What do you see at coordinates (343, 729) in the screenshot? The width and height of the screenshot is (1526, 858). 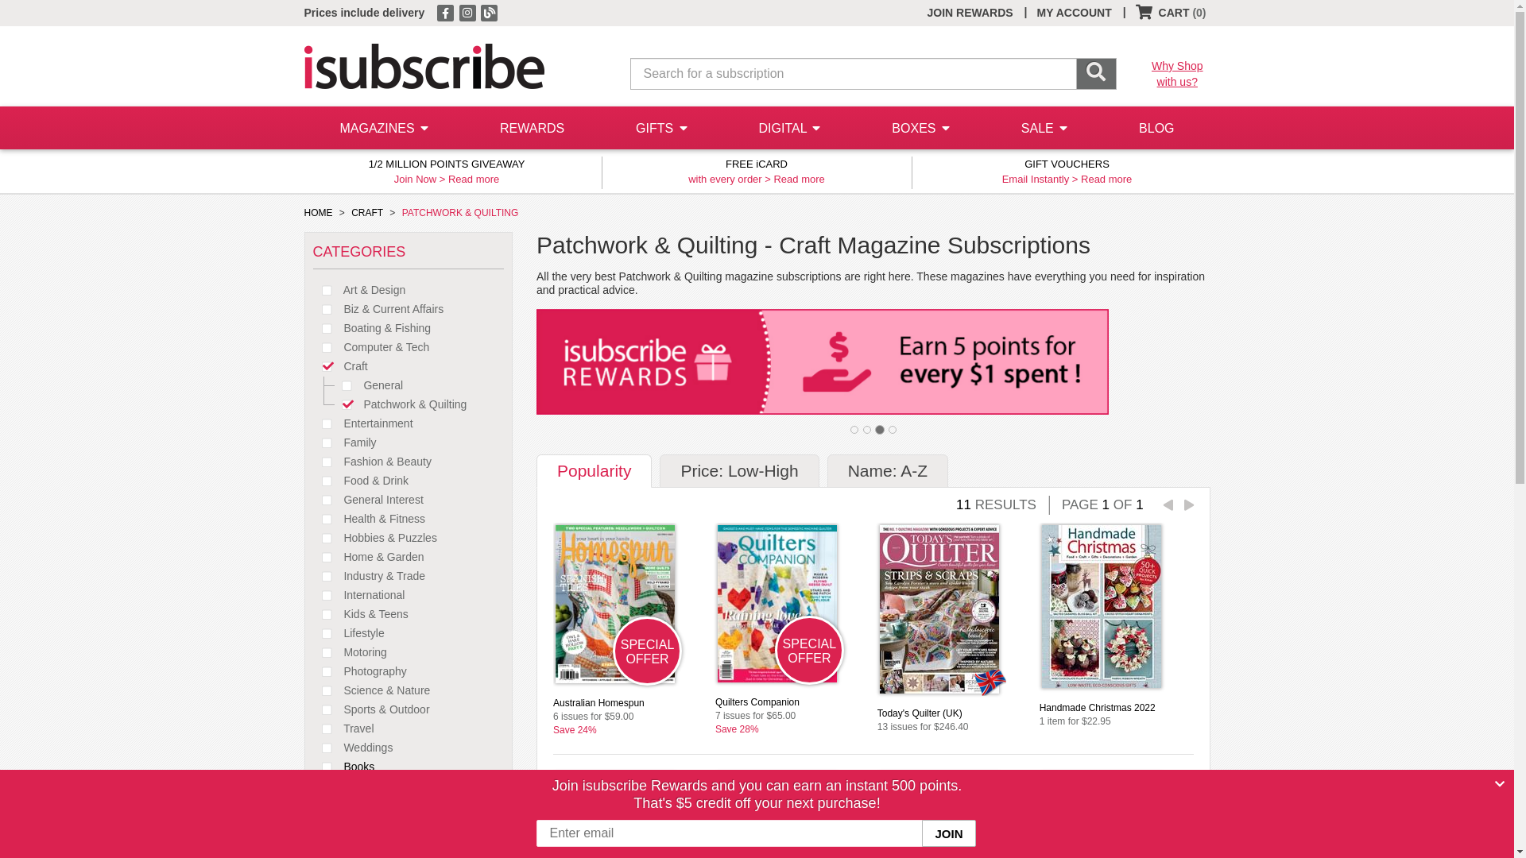 I see `Travel` at bounding box center [343, 729].